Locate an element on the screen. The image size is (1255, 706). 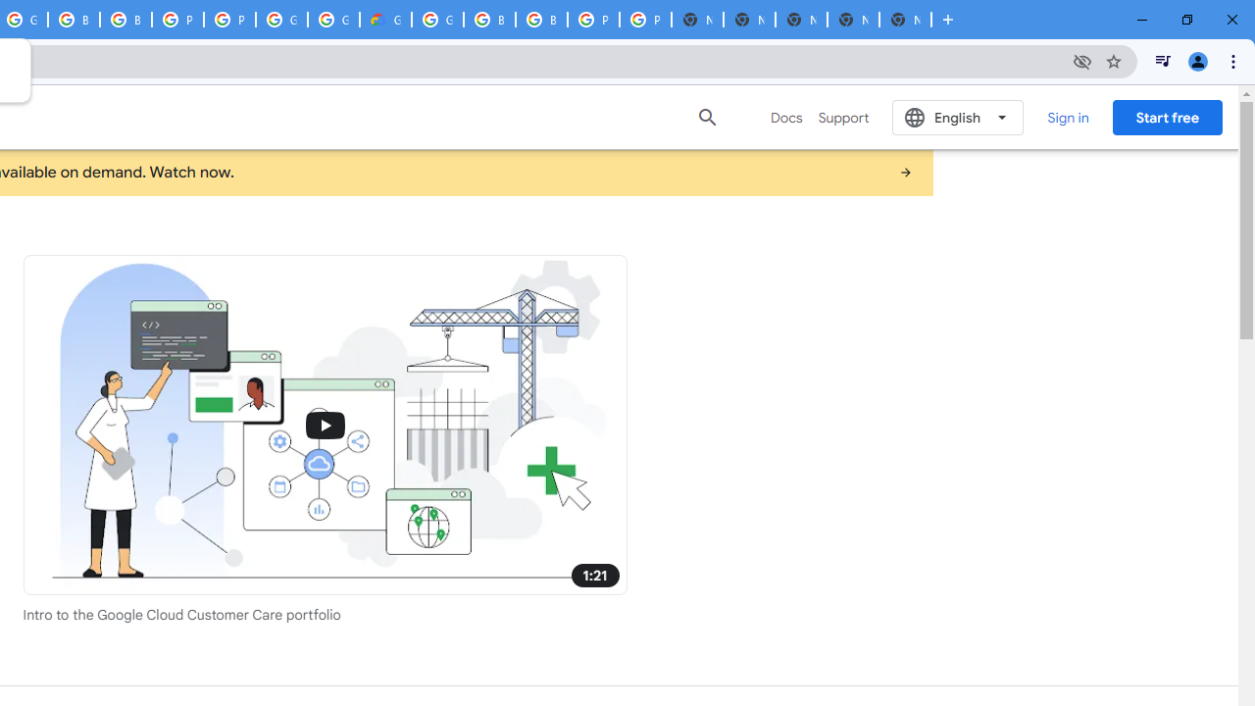
Google Cloud Platform is located at coordinates (281, 20).